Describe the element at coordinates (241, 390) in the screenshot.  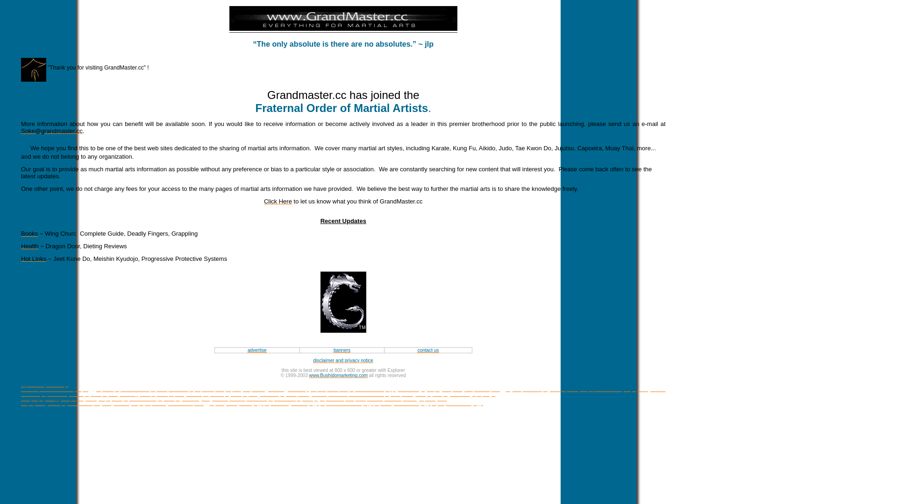
I see `luxury111` at that location.